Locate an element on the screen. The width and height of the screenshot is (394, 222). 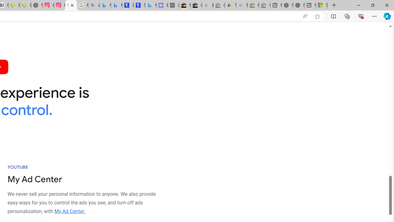
Threats and offensive language policy | eBay is located at coordinates (230, 6).